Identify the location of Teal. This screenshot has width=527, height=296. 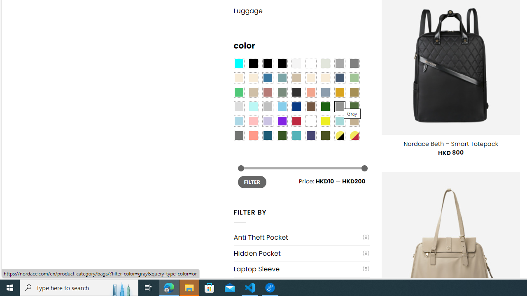
(296, 135).